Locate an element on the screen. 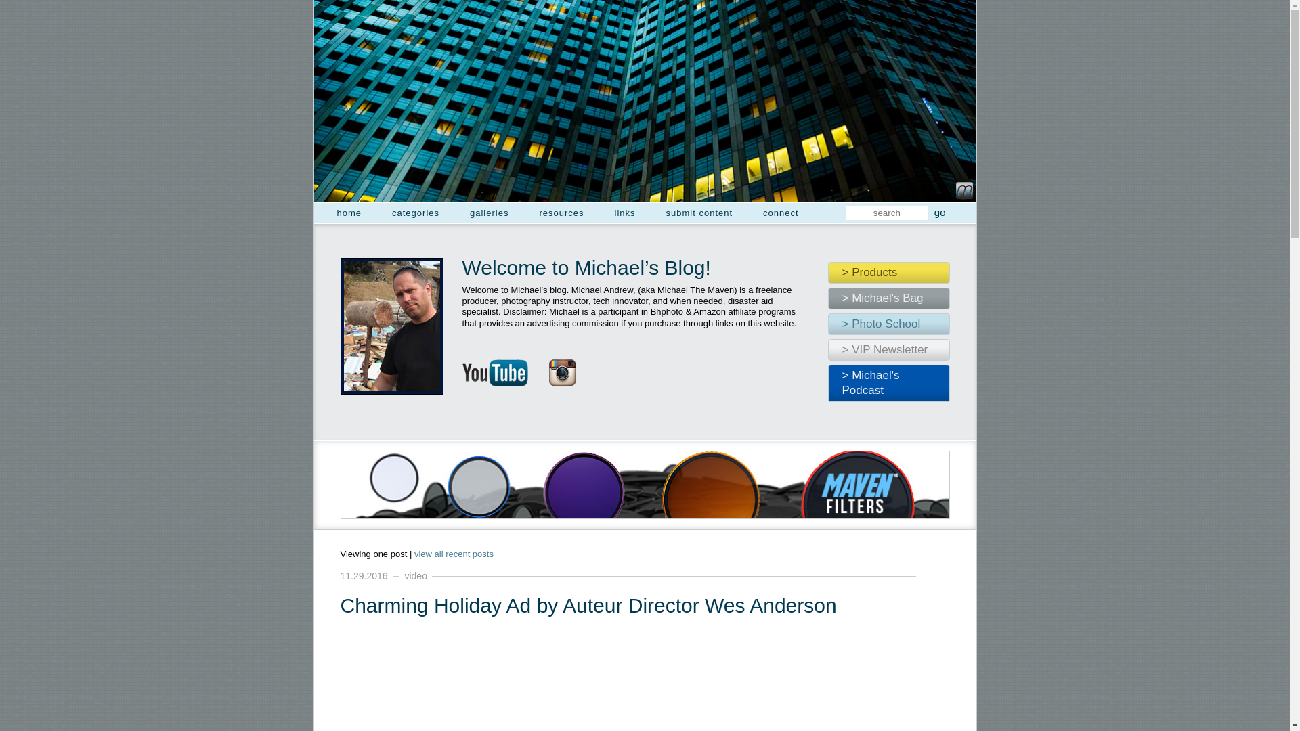 This screenshot has height=731, width=1300. galleries is located at coordinates (489, 213).